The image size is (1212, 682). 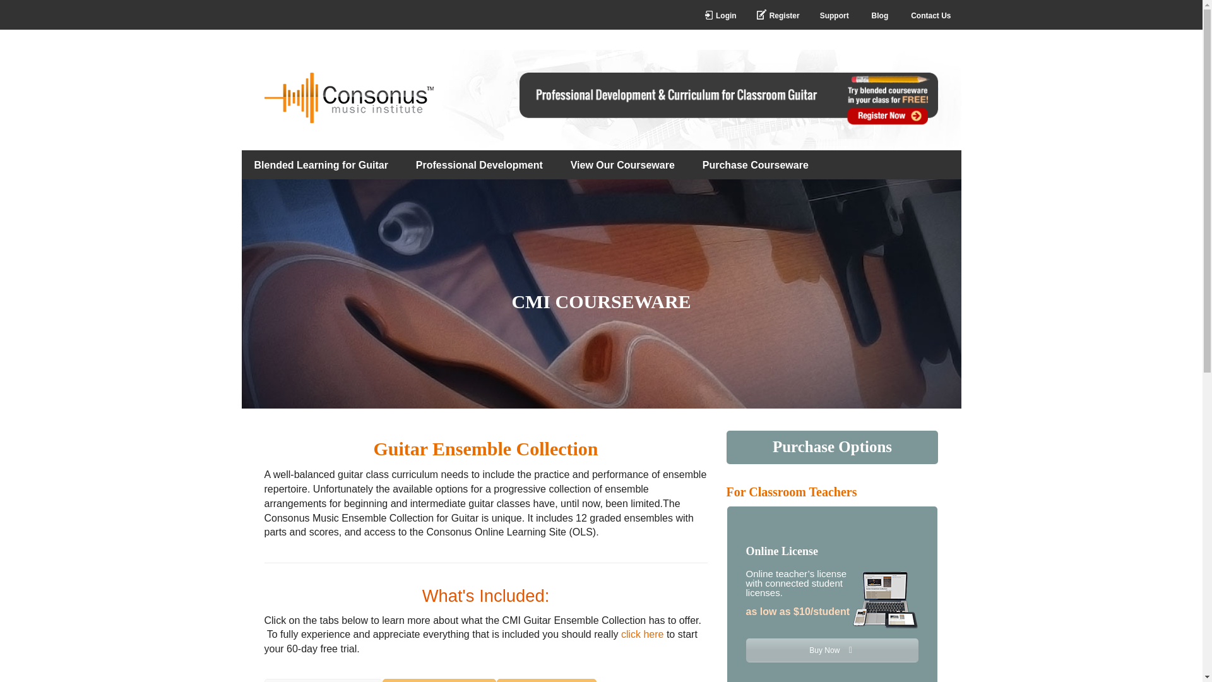 I want to click on Support, so click(x=835, y=15).